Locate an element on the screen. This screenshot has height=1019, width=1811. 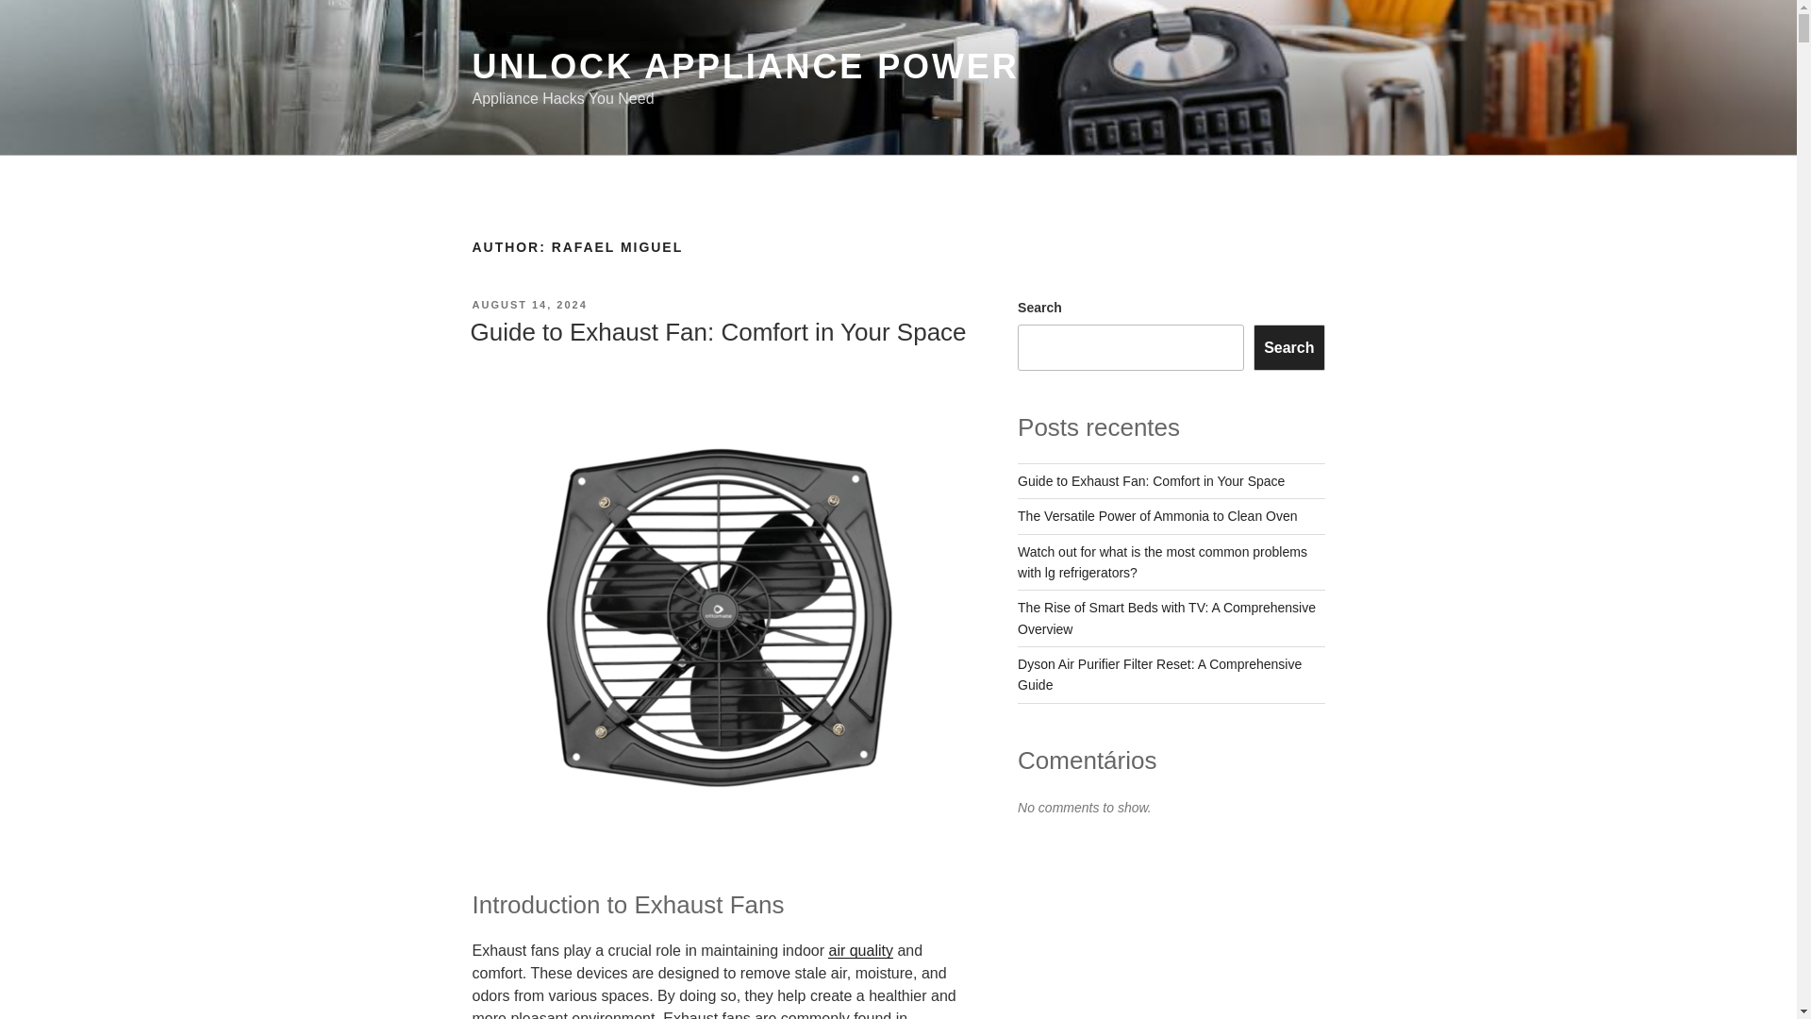
UNLOCK APPLIANCE POWER is located at coordinates (744, 66).